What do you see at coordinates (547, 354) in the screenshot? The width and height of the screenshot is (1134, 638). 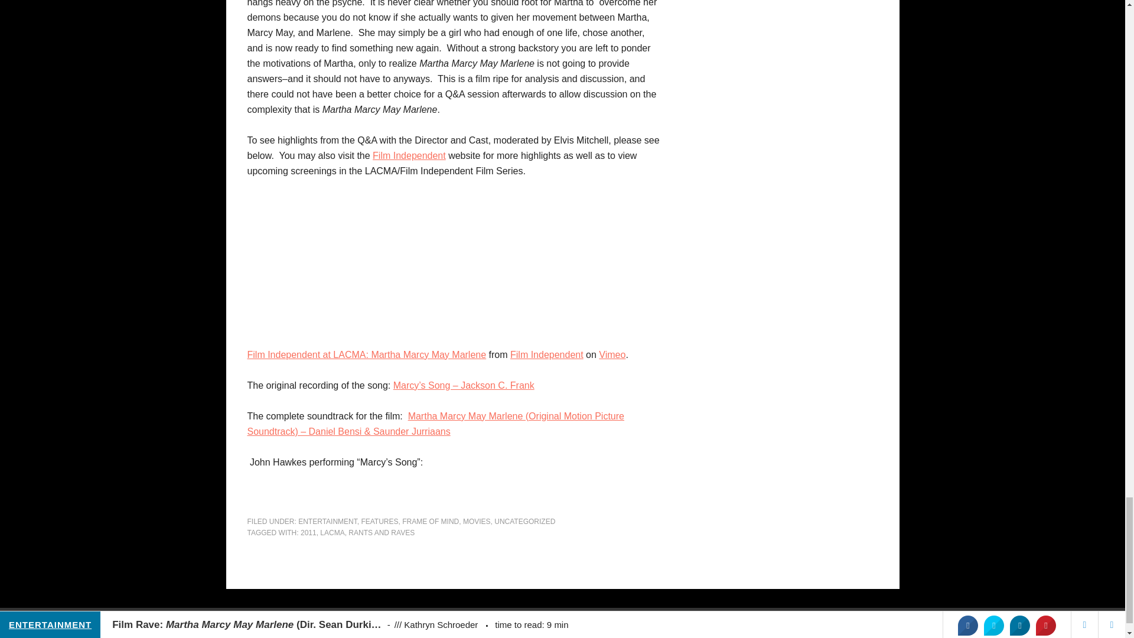 I see `Film Independent` at bounding box center [547, 354].